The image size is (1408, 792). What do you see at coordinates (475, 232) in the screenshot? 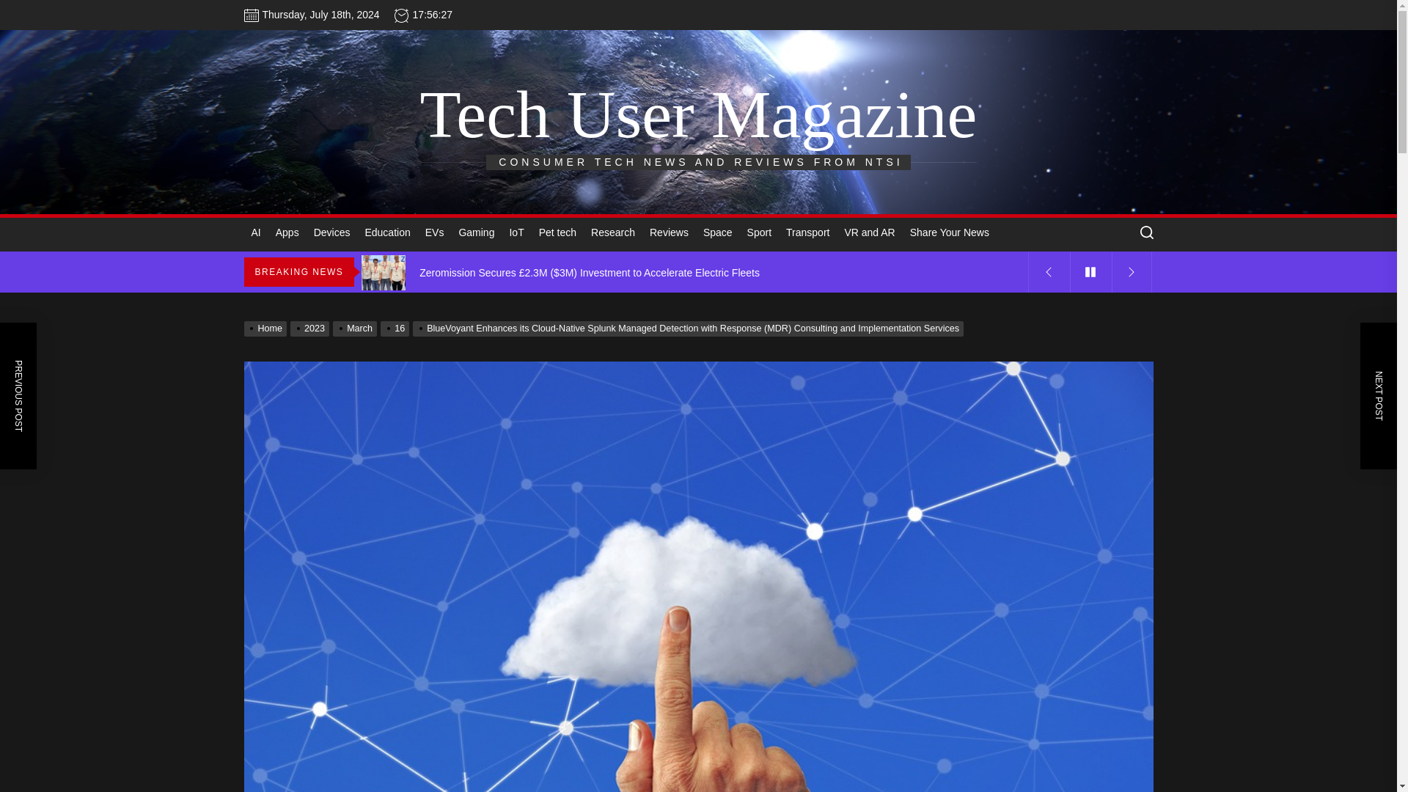
I see `Gaming` at bounding box center [475, 232].